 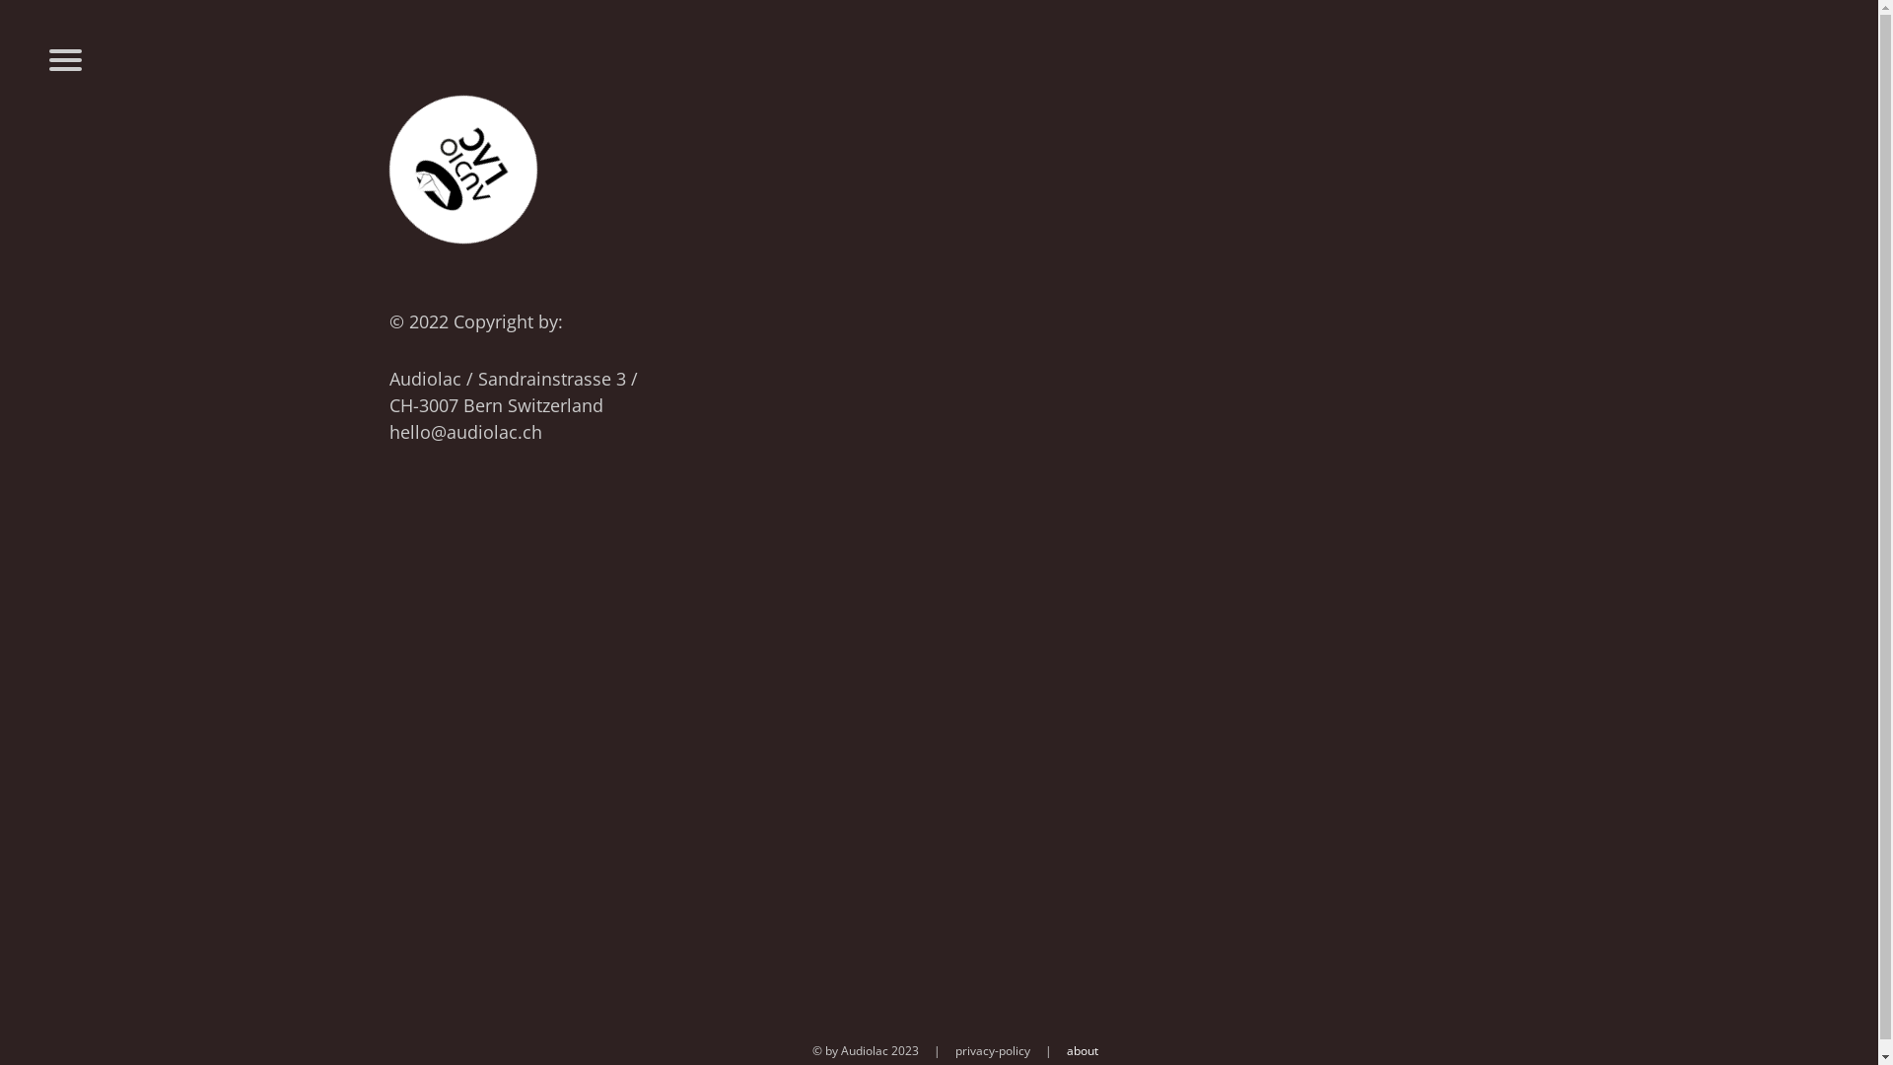 I want to click on privacy-policy, so click(x=992, y=1051).